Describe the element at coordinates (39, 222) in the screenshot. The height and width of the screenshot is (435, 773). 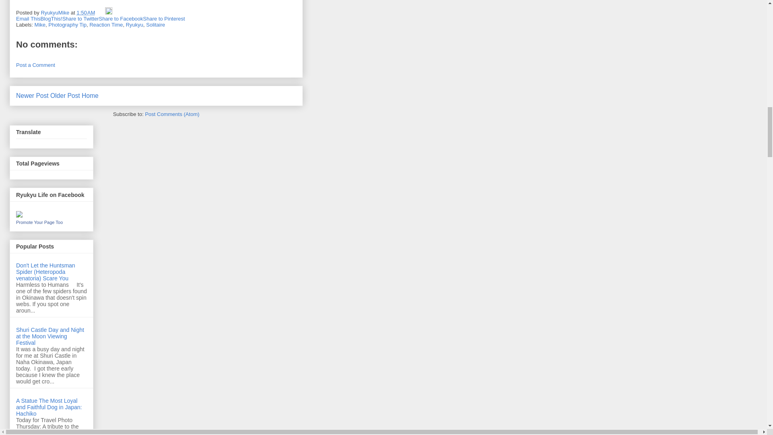
I see `Promote Your Page Too` at that location.